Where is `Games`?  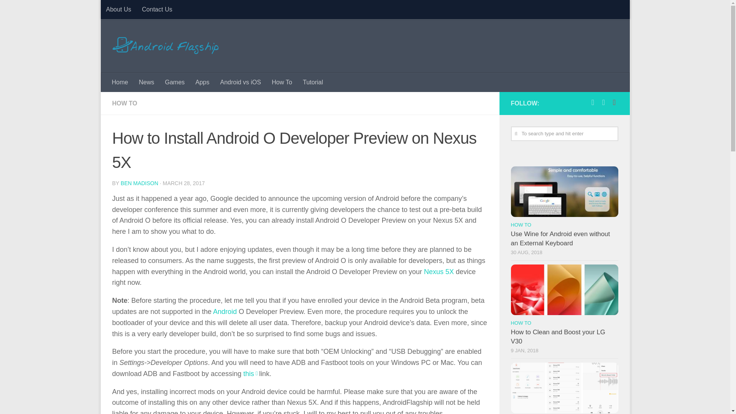 Games is located at coordinates (175, 82).